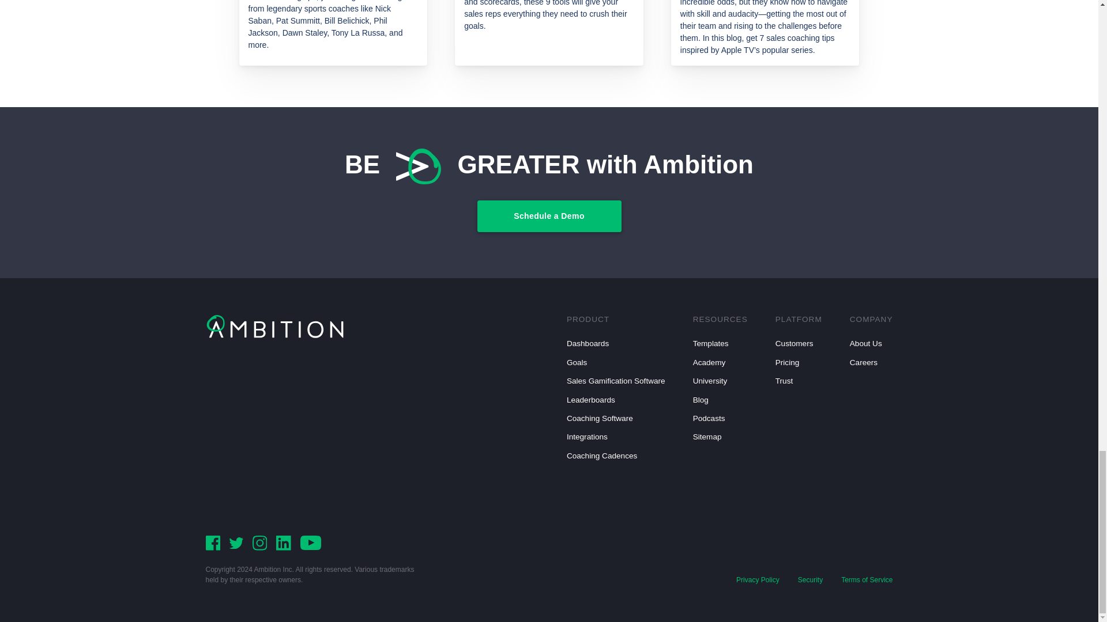 The height and width of the screenshot is (622, 1107). Describe the element at coordinates (236, 543) in the screenshot. I see `Follow Ambition on Twitter` at that location.